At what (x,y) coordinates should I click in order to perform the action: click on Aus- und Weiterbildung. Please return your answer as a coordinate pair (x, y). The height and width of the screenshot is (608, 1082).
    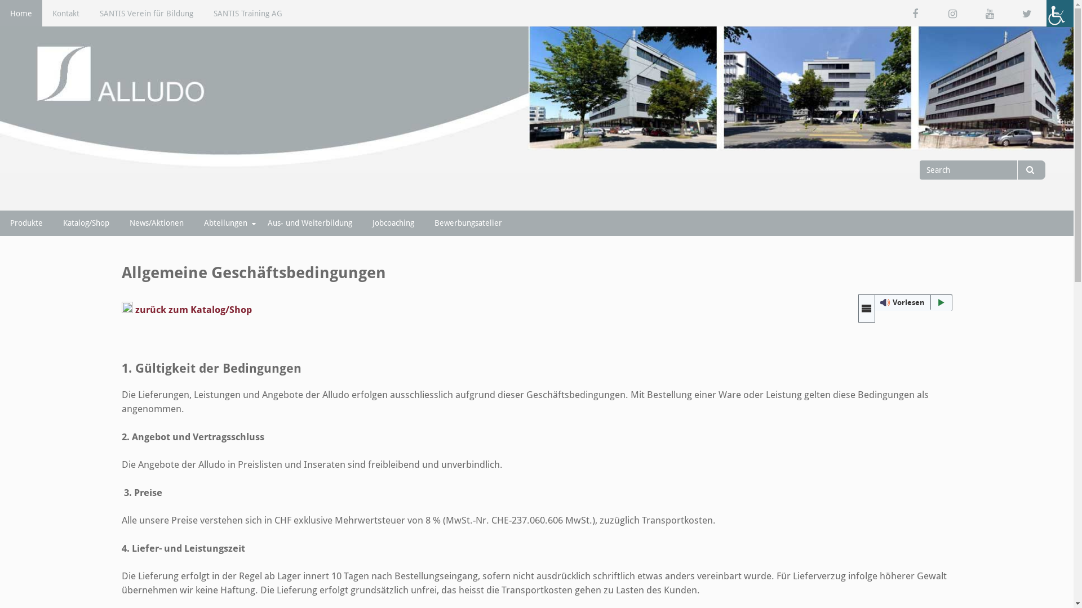
    Looking at the image, I should click on (310, 223).